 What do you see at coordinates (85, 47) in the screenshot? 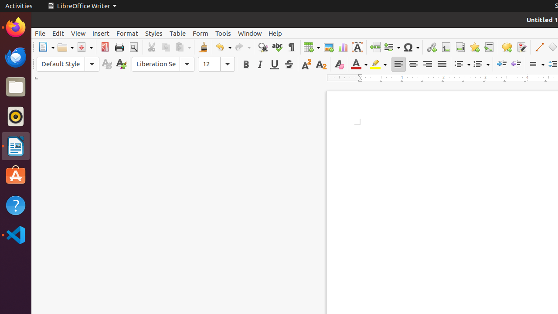
I see `Save` at bounding box center [85, 47].